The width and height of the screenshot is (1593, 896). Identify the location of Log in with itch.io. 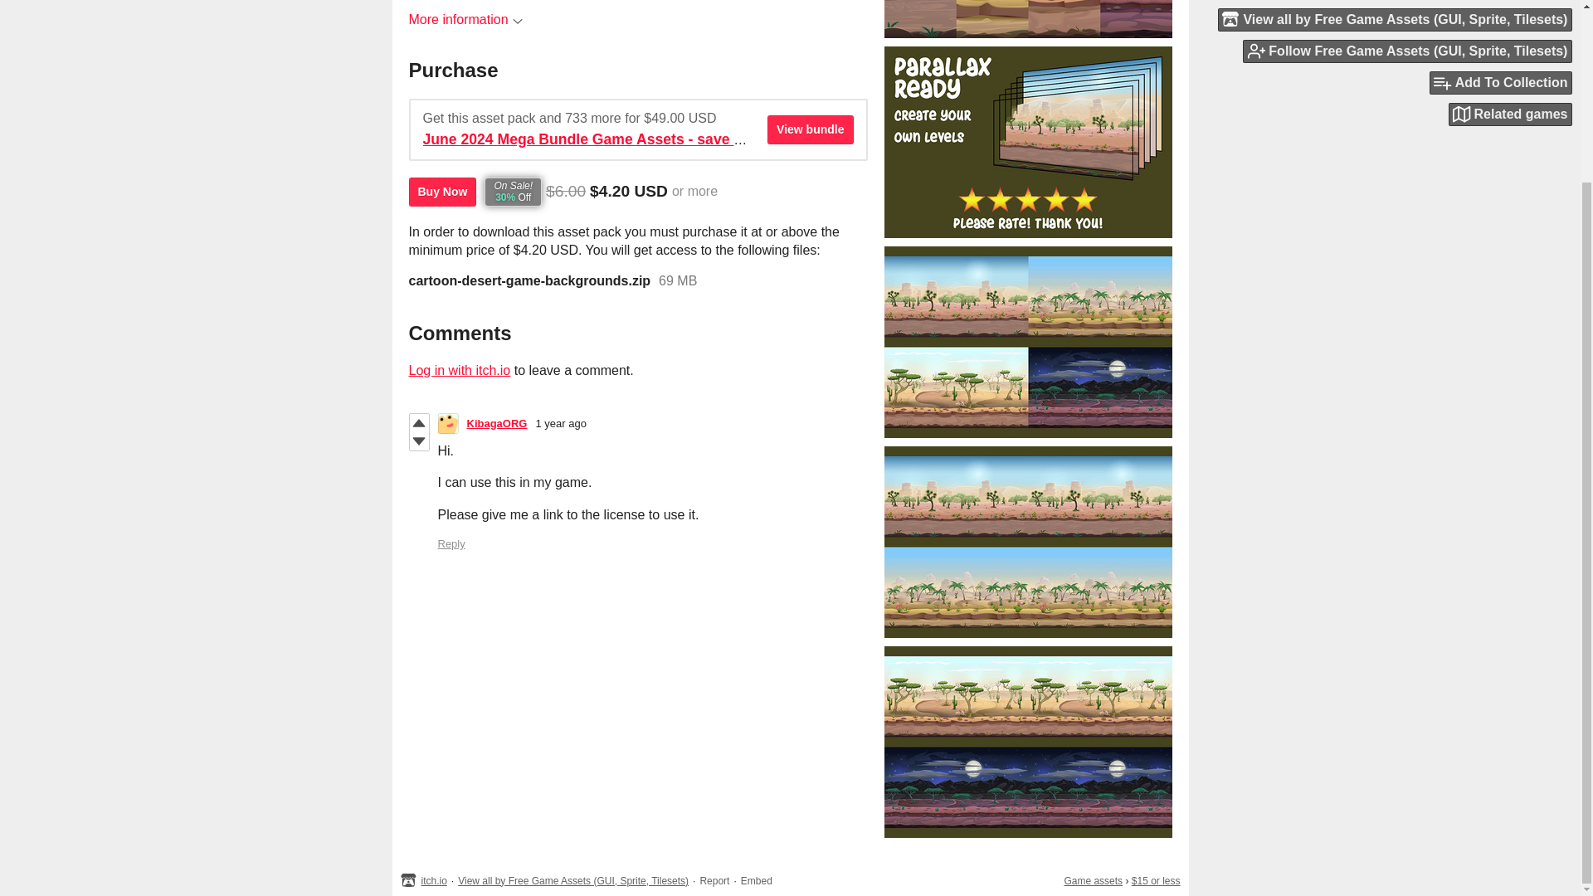
(458, 370).